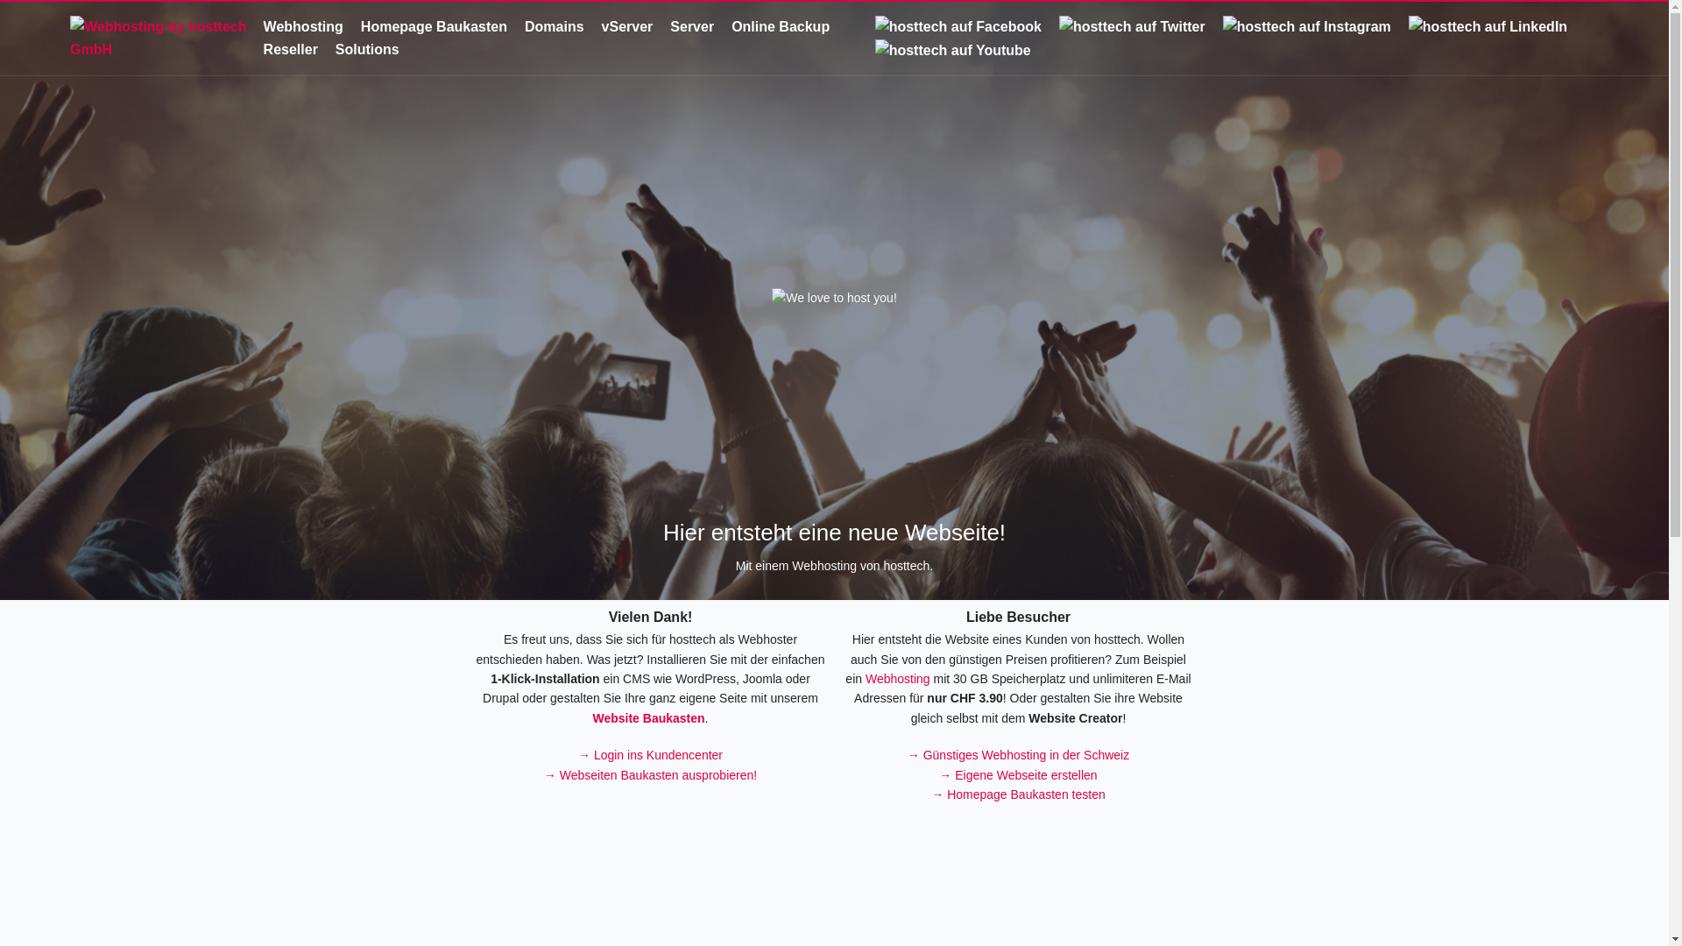  Describe the element at coordinates (368, 49) in the screenshot. I see `Solutions` at that location.